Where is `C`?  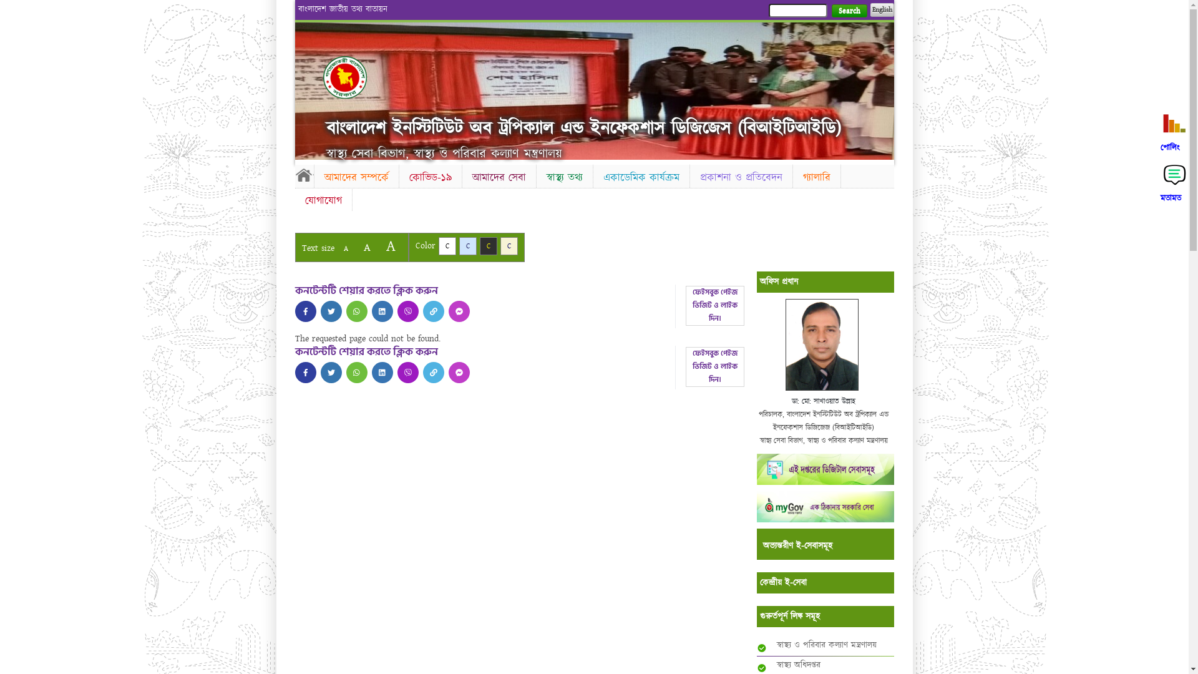
C is located at coordinates (468, 246).